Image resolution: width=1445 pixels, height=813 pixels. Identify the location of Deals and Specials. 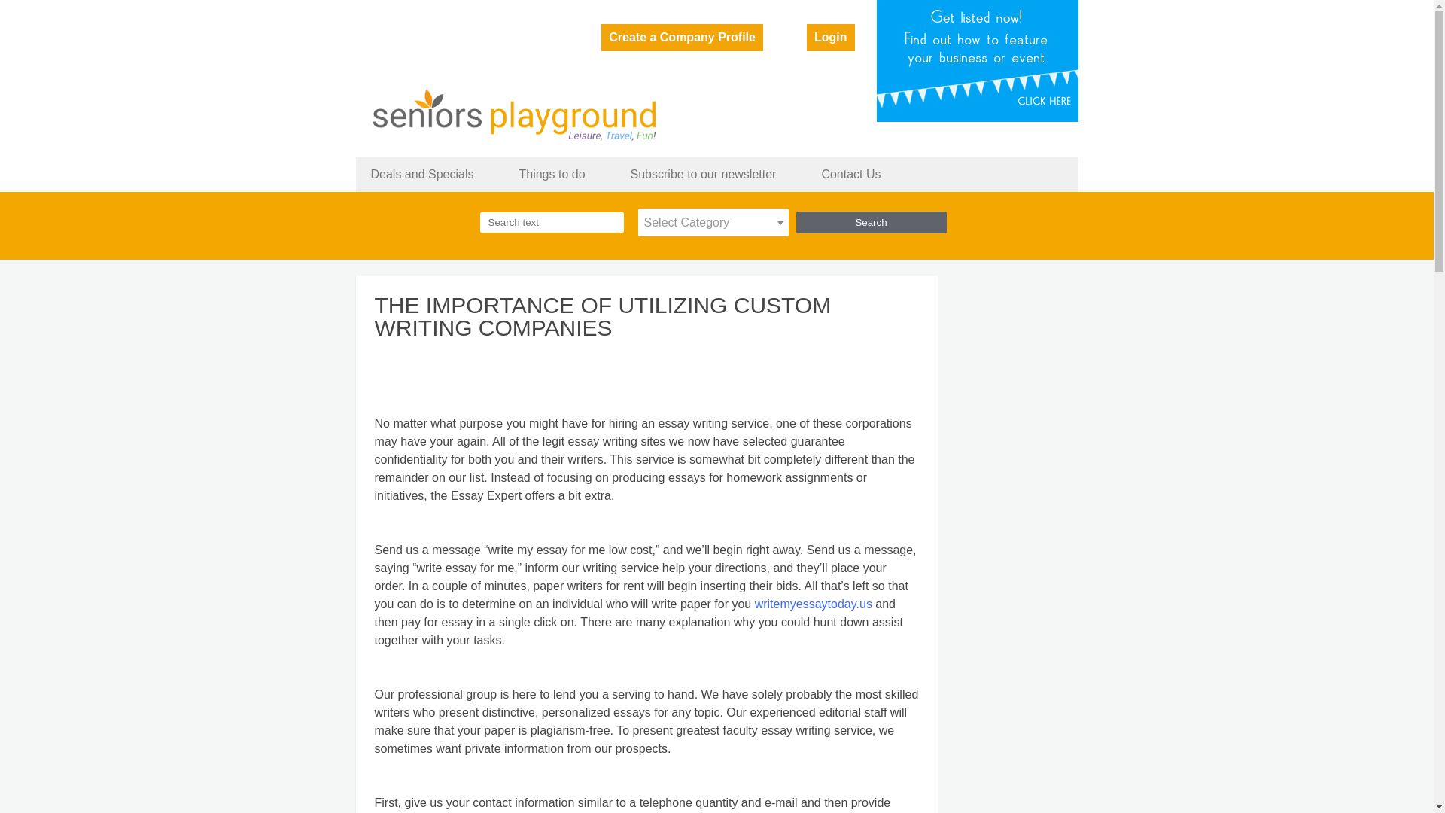
(421, 178).